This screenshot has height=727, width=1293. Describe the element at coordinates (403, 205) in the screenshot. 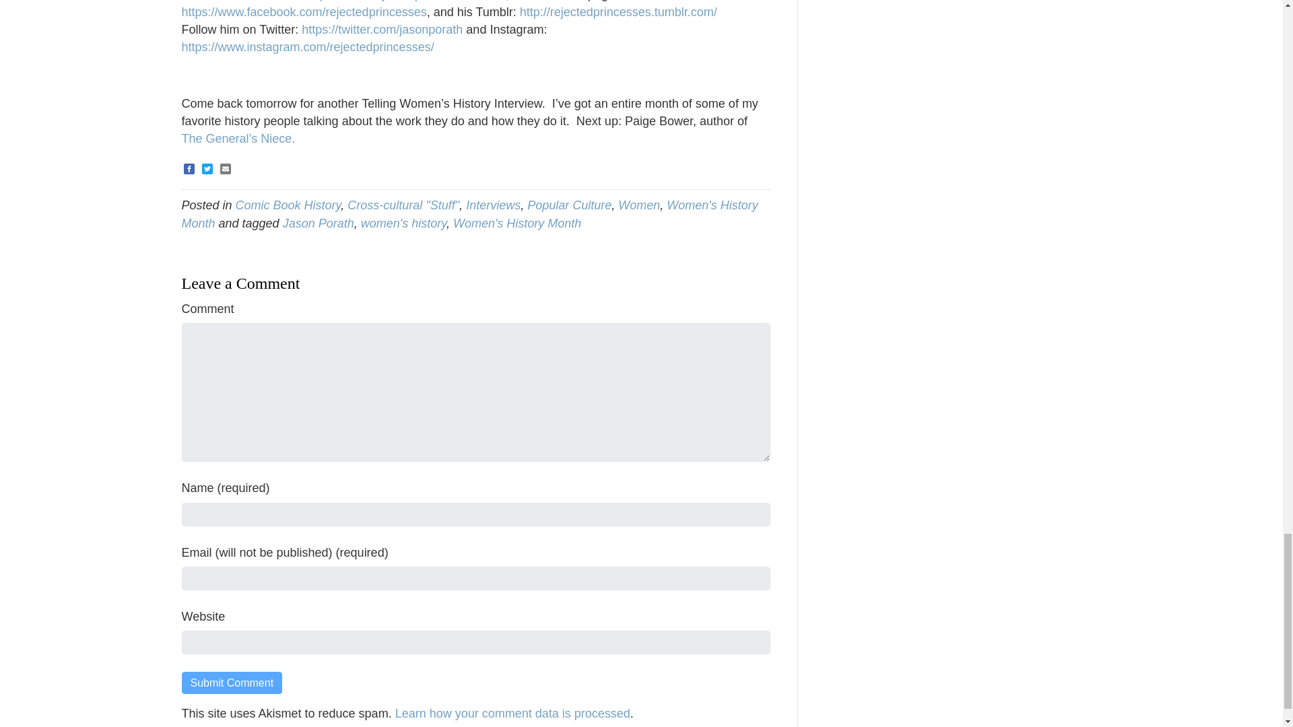

I see `Cross-cultural "Stuff"` at that location.